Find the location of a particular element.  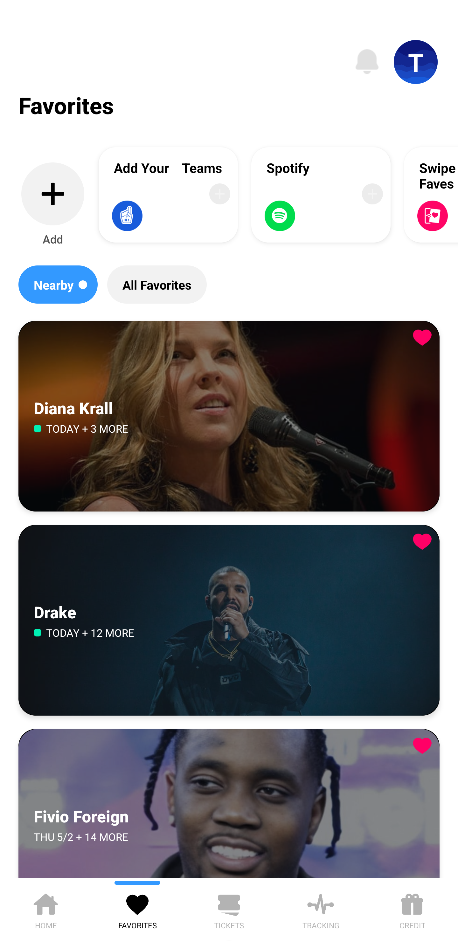

Spotify is located at coordinates (321, 195).